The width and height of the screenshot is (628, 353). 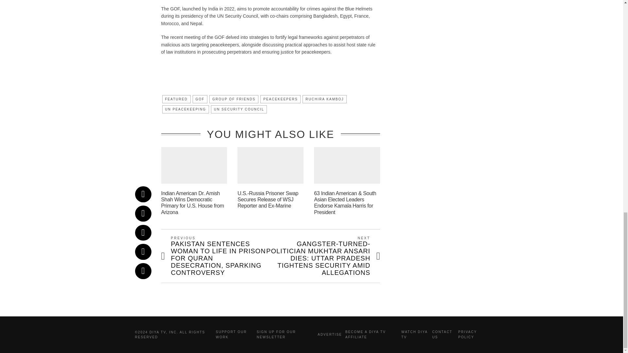 What do you see at coordinates (185, 109) in the screenshot?
I see `UN PEACEKEEPING` at bounding box center [185, 109].